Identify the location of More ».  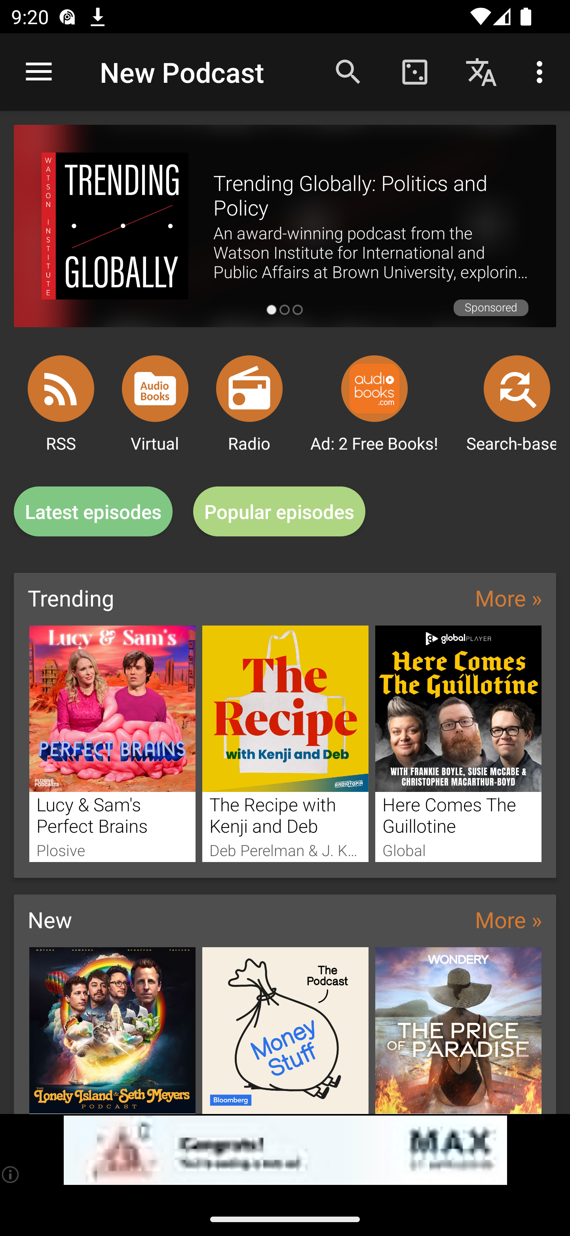
(508, 597).